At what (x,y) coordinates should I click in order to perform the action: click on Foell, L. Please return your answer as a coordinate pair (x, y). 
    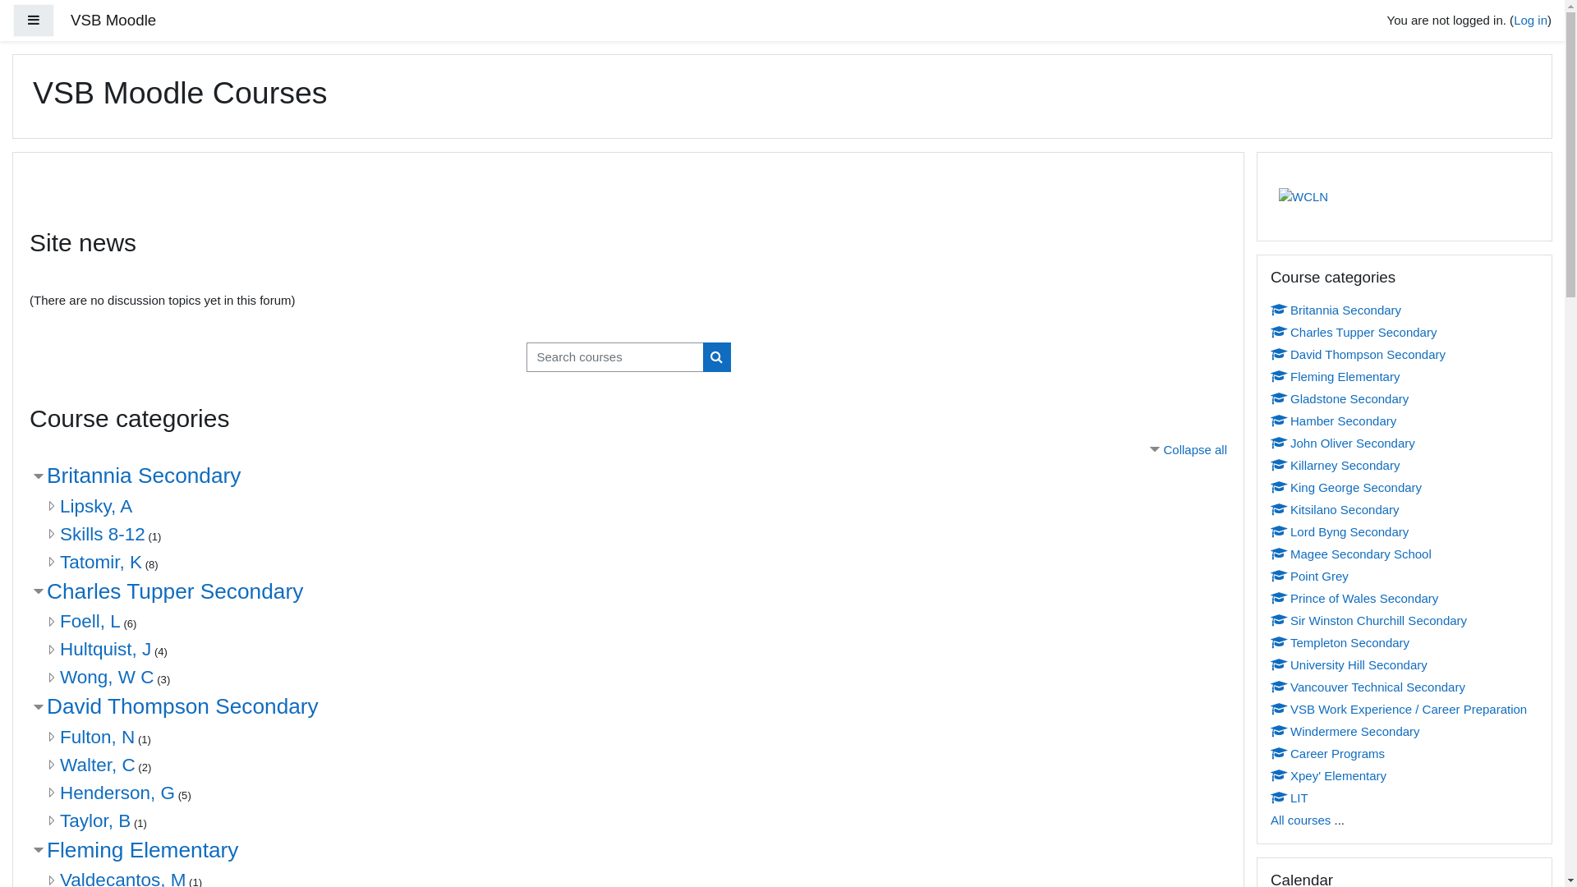
    Looking at the image, I should click on (90, 621).